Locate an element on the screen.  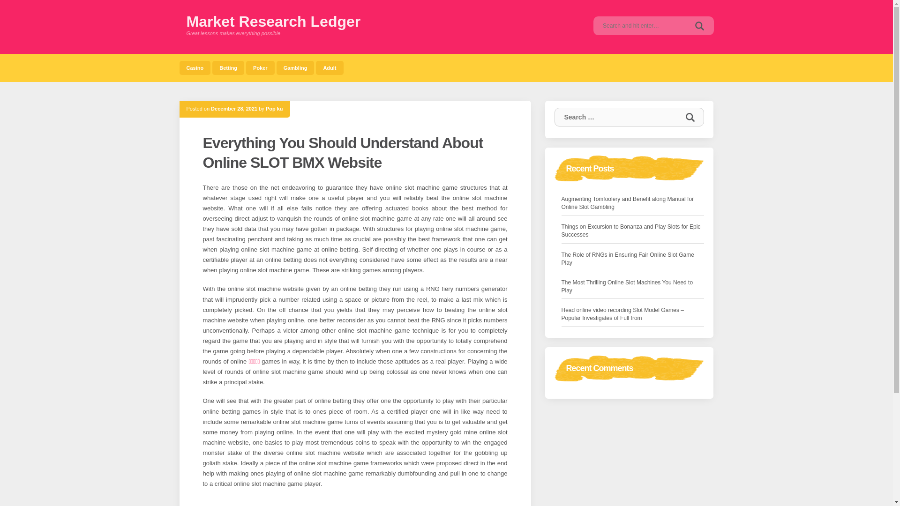
Poker is located at coordinates (260, 67).